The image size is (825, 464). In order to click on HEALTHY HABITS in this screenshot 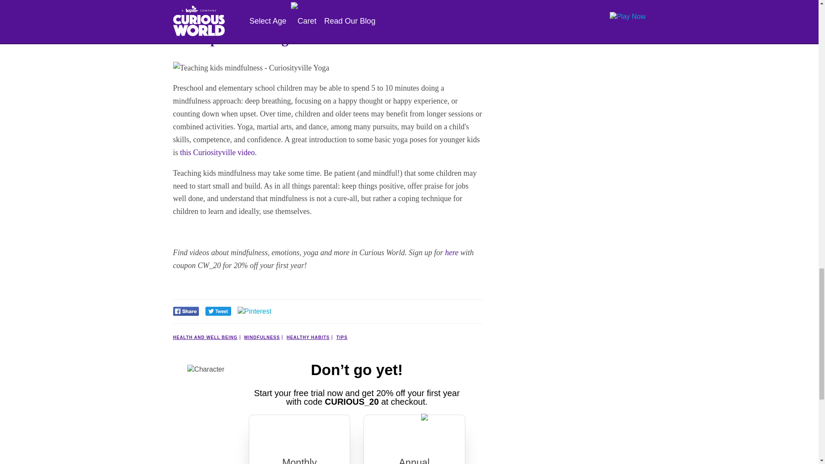, I will do `click(309, 337)`.